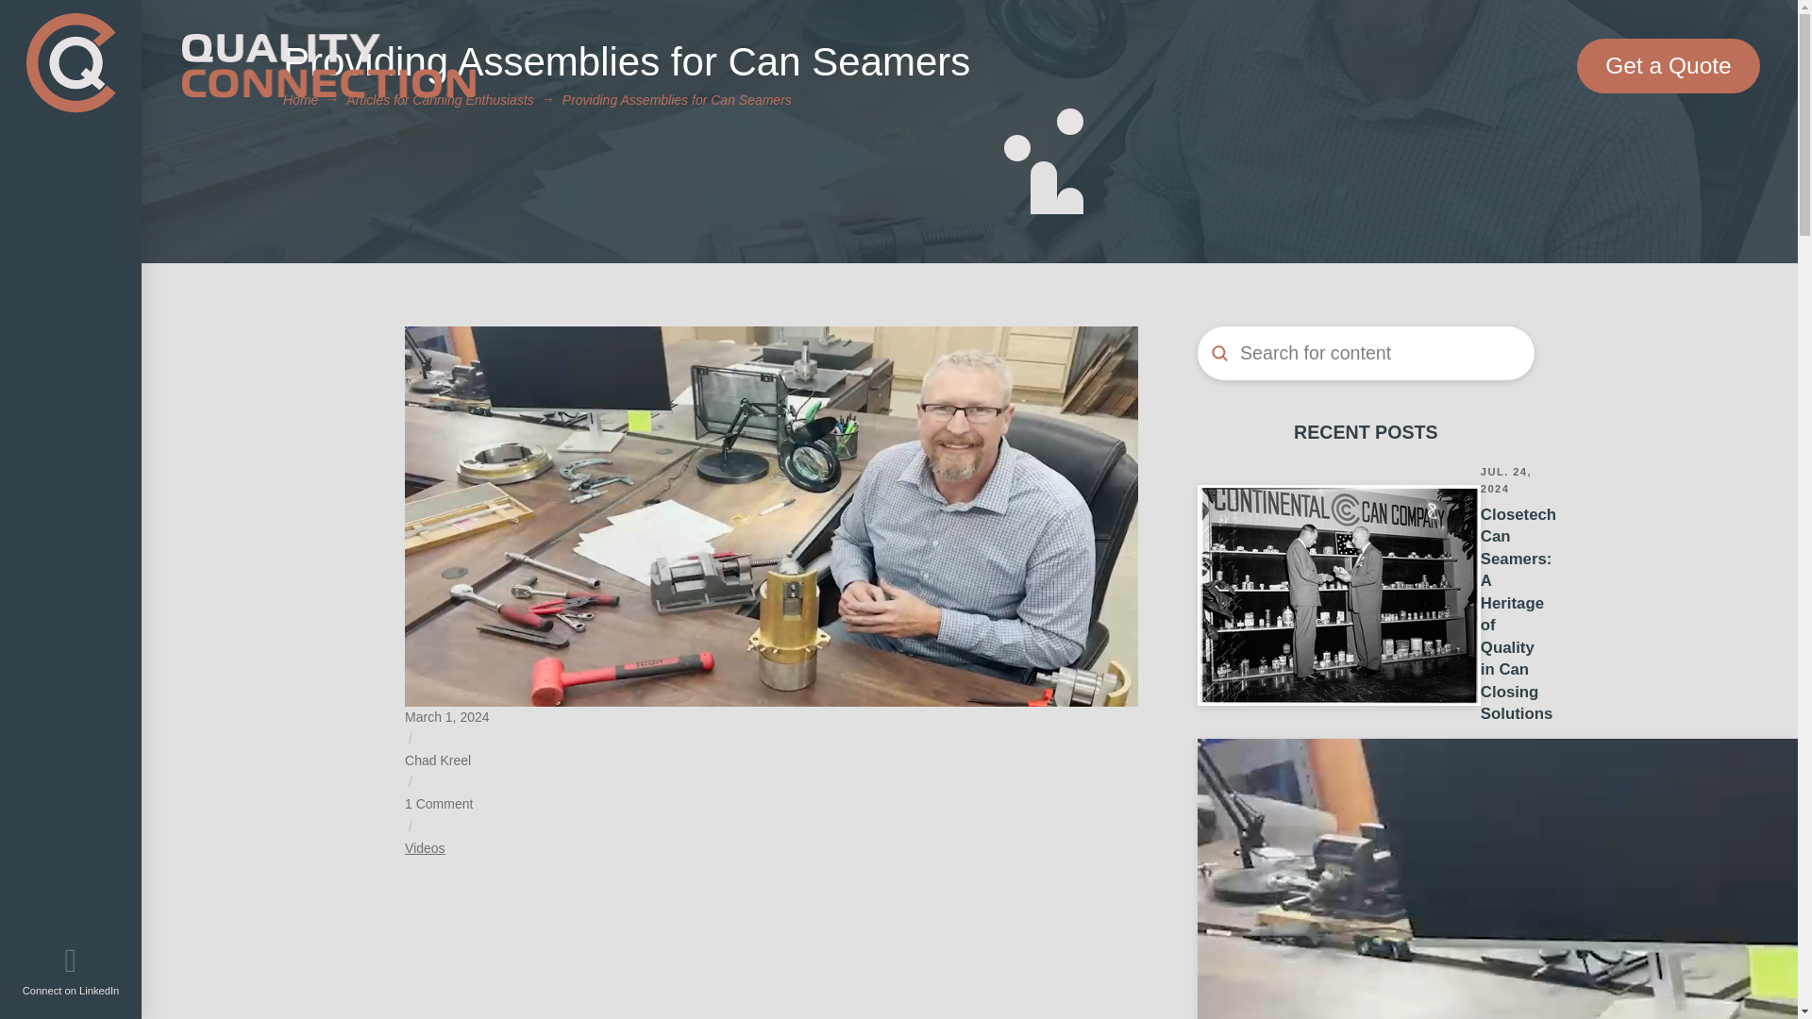 The image size is (1812, 1019). Describe the element at coordinates (677, 99) in the screenshot. I see `Providing Assemblies for Can Seamers` at that location.